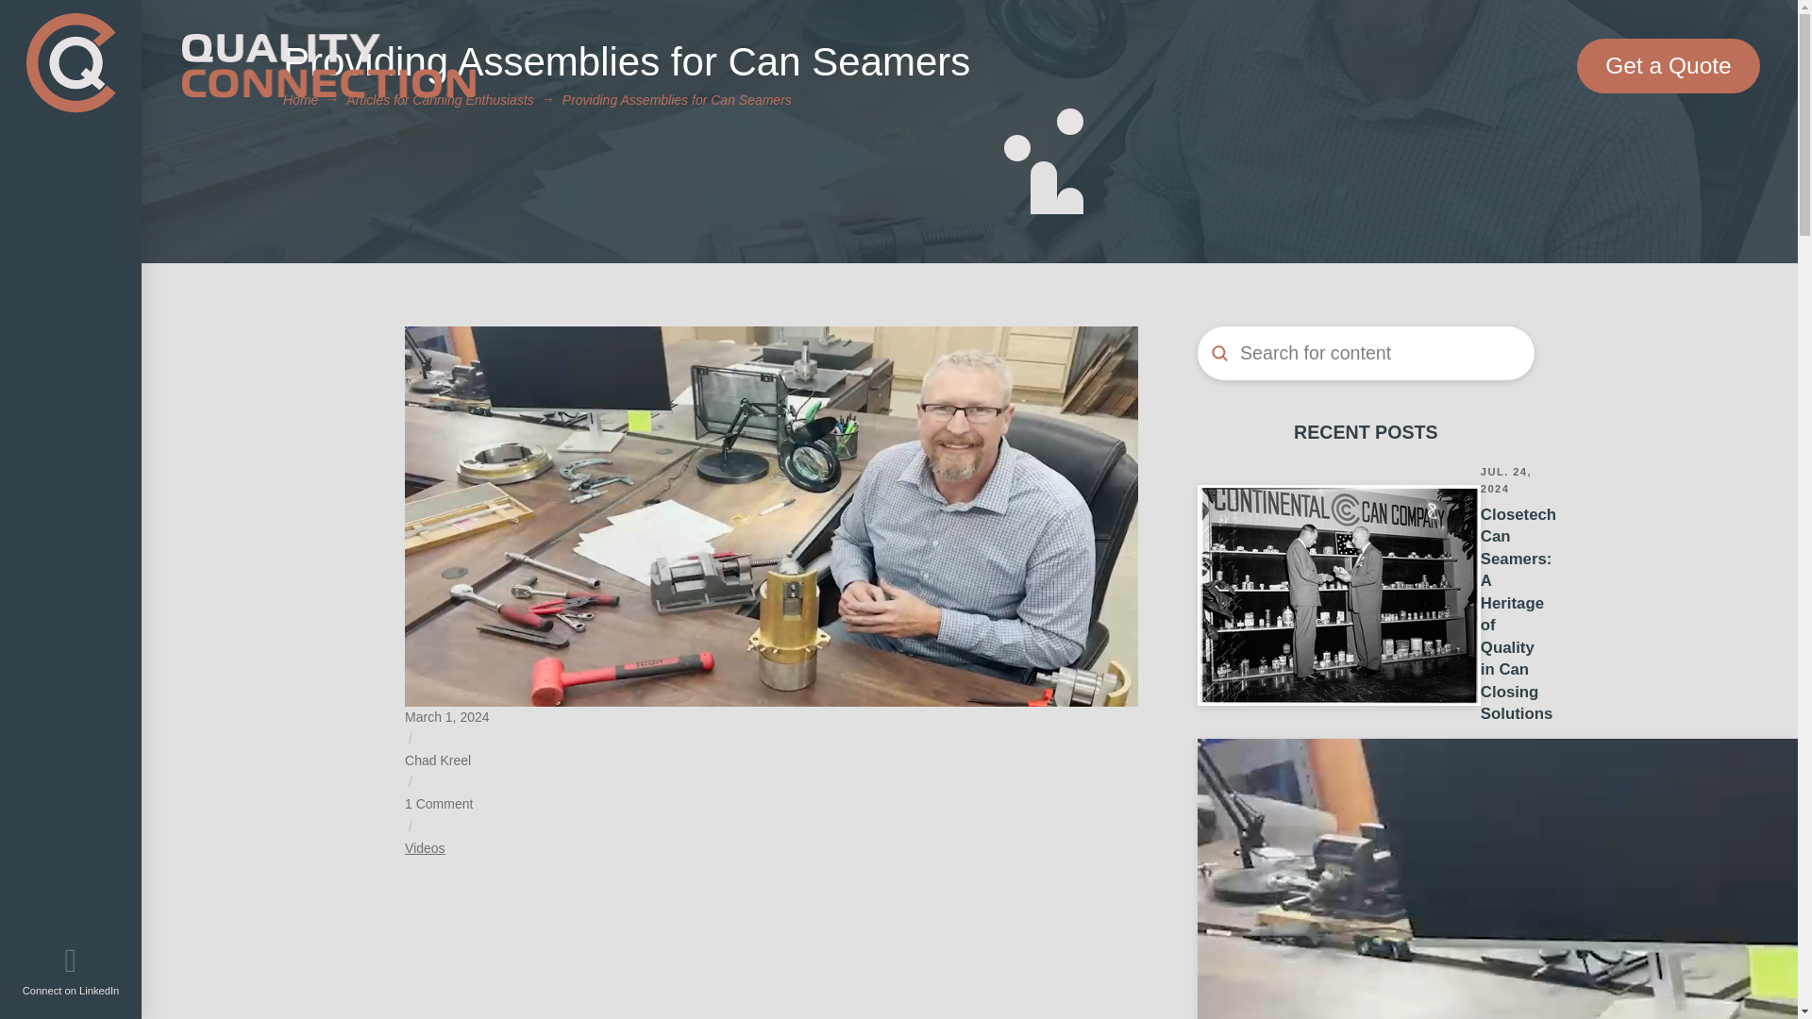 The image size is (1812, 1019). Describe the element at coordinates (677, 99) in the screenshot. I see `Providing Assemblies for Can Seamers` at that location.